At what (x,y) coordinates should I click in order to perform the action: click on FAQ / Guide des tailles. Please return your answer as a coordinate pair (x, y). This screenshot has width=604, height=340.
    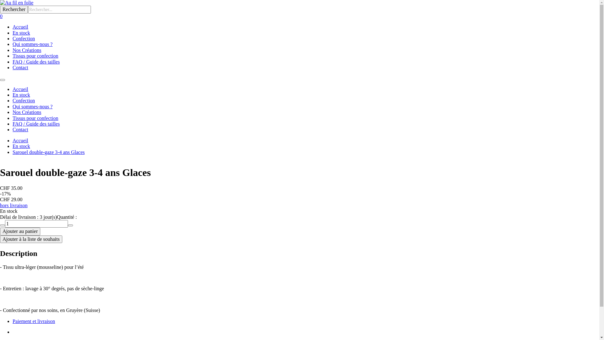
    Looking at the image, I should click on (36, 62).